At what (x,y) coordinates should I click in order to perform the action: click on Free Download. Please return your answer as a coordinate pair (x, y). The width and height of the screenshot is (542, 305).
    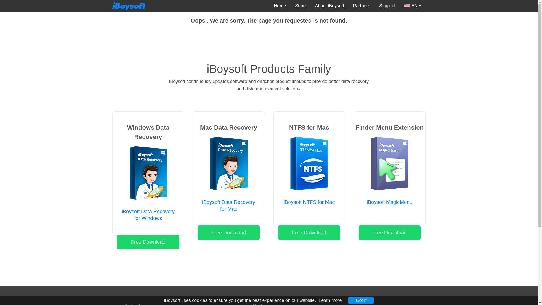
    Looking at the image, I should click on (229, 233).